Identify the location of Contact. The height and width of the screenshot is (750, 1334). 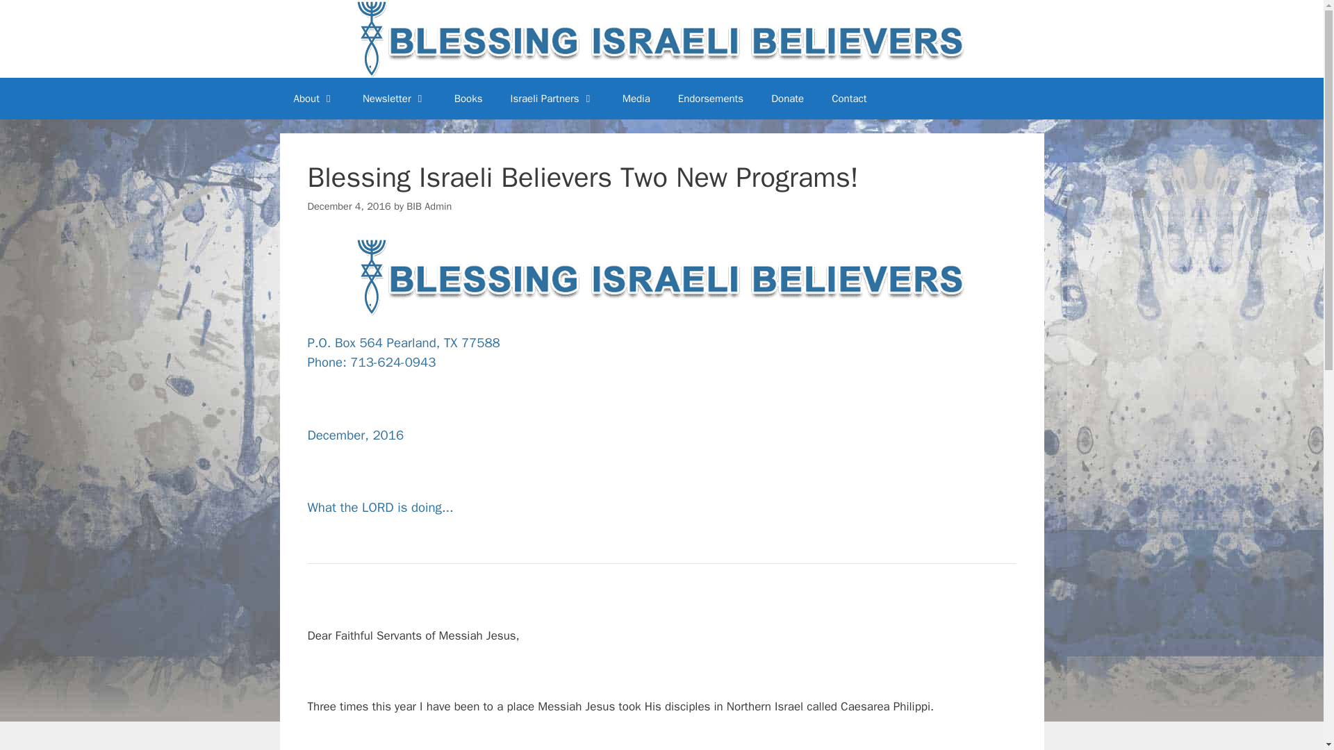
(849, 99).